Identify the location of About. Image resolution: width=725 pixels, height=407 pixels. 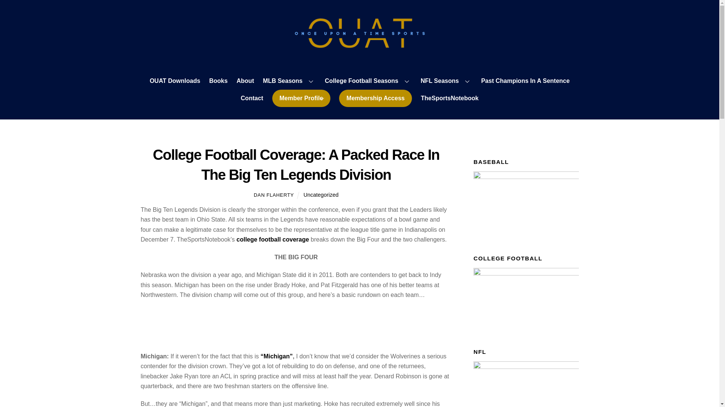
(245, 81).